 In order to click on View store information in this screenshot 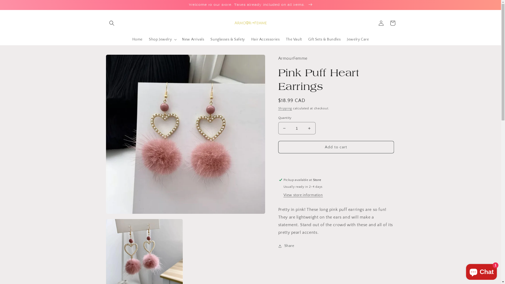, I will do `click(303, 195)`.